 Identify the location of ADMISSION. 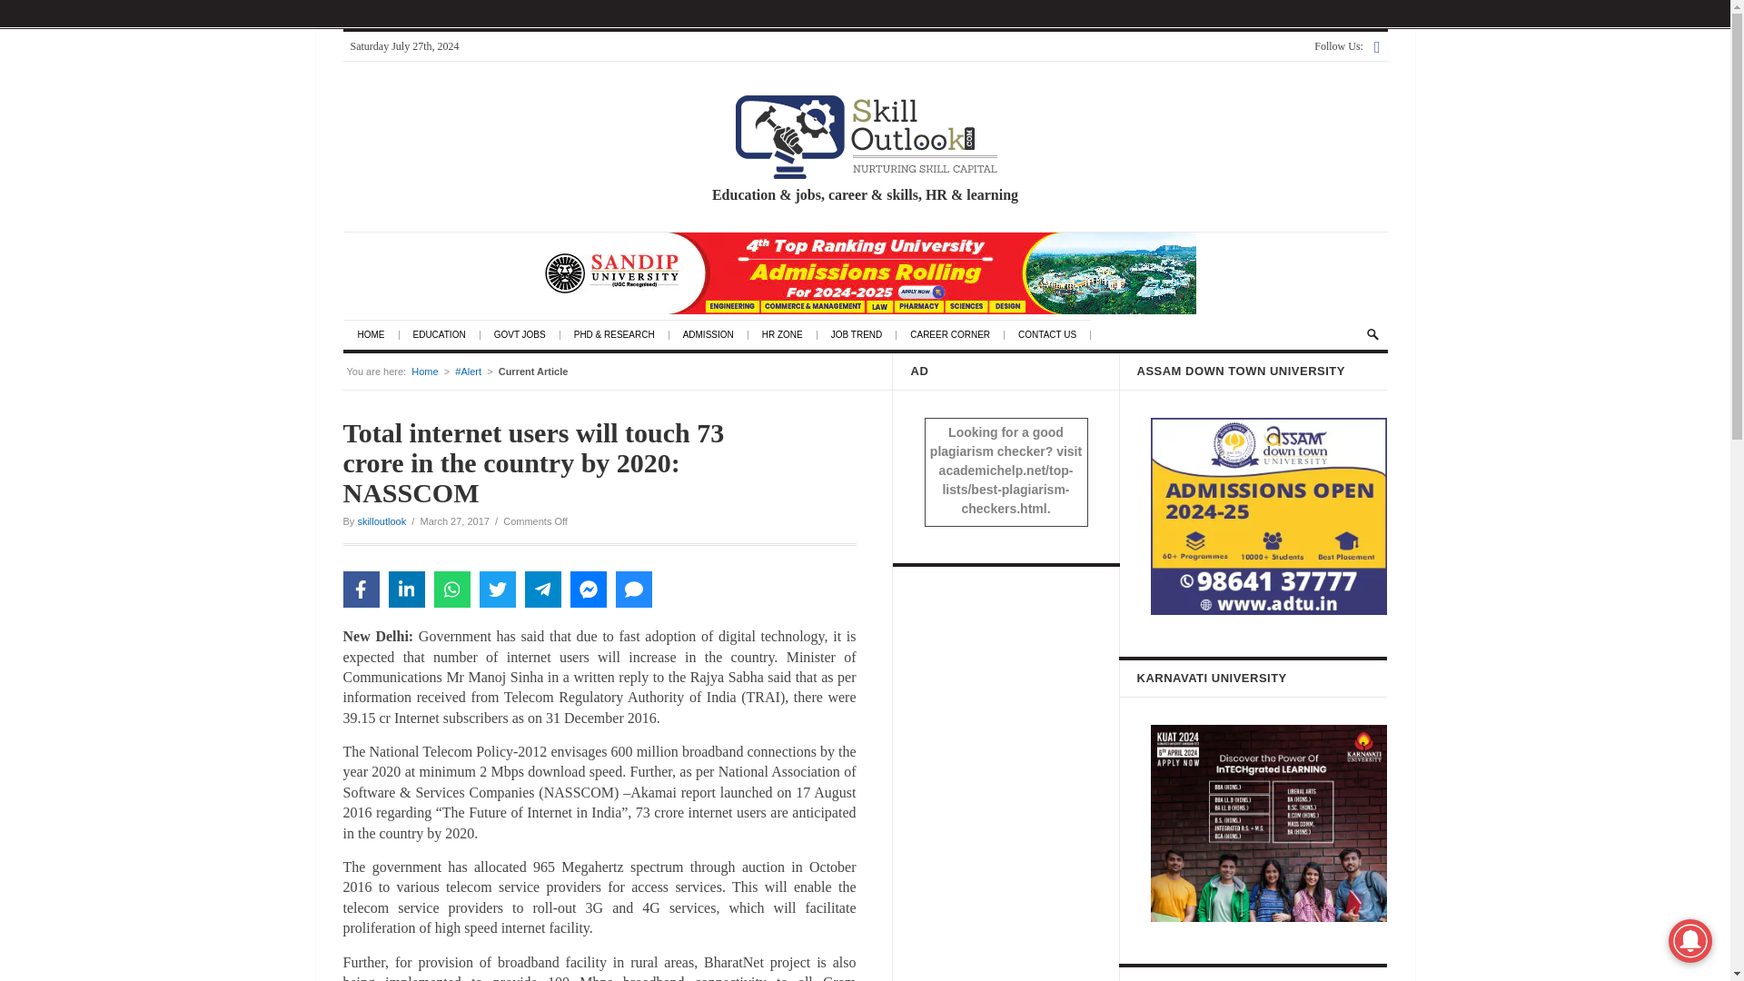
(716, 334).